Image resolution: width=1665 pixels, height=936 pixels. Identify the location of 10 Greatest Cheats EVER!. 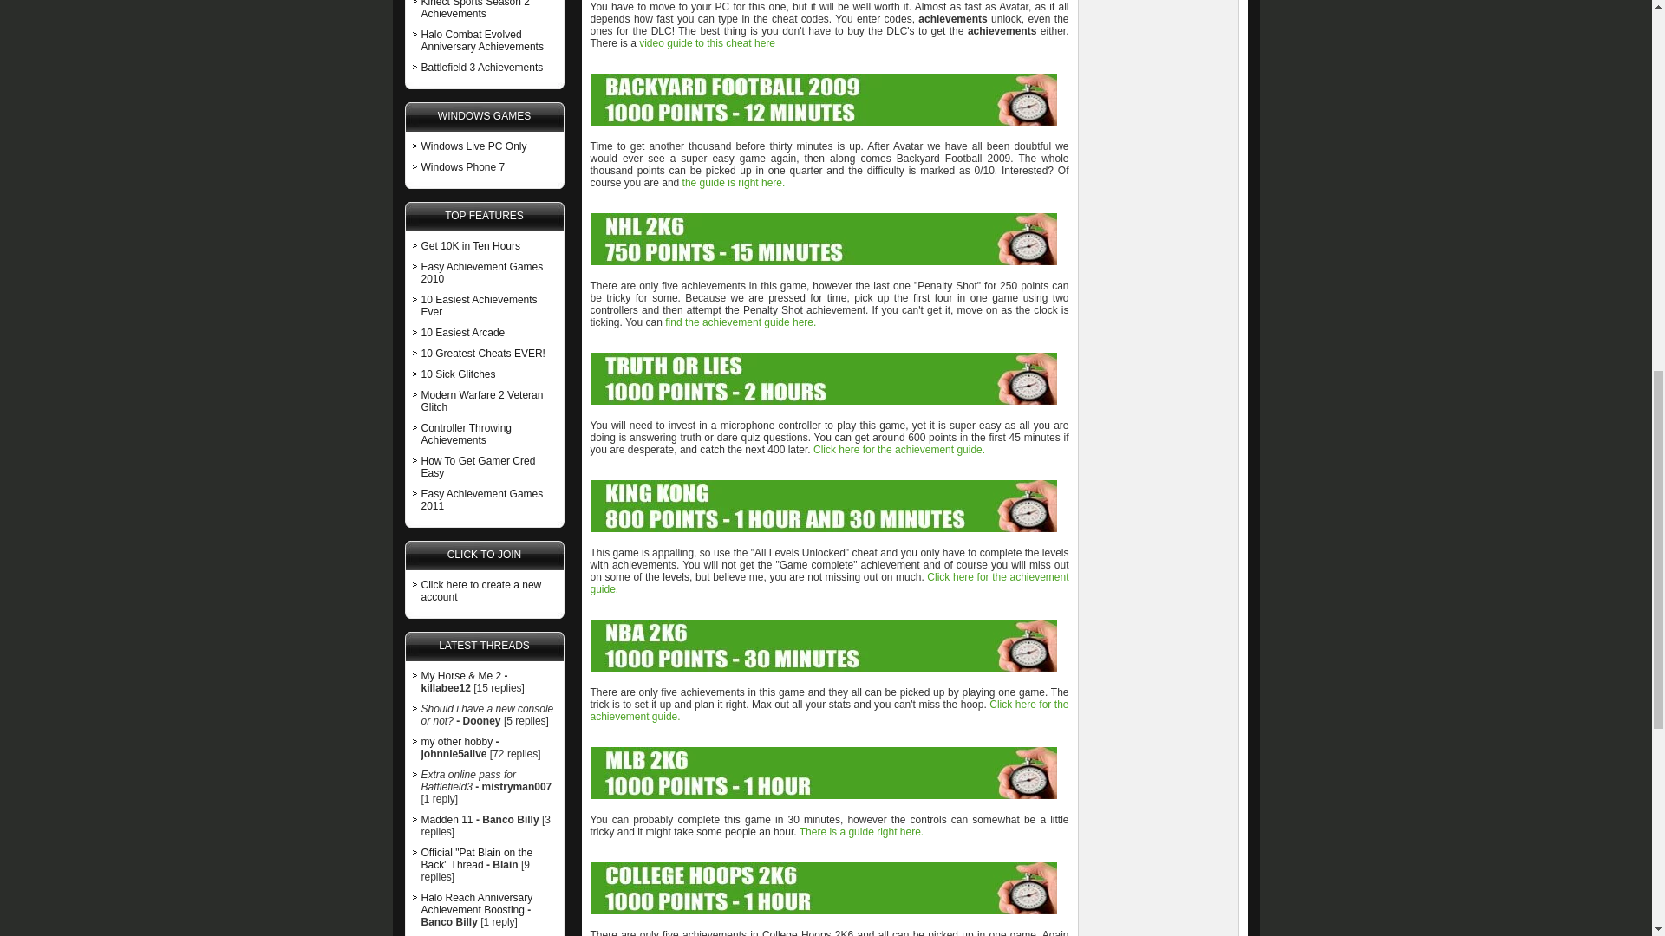
(483, 353).